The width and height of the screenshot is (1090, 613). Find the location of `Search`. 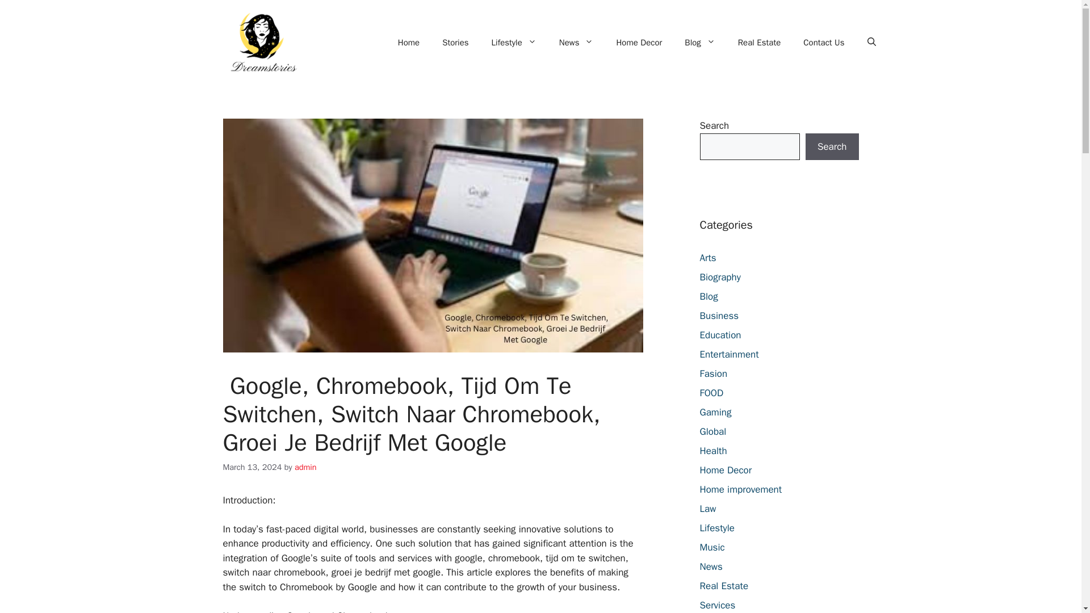

Search is located at coordinates (832, 146).